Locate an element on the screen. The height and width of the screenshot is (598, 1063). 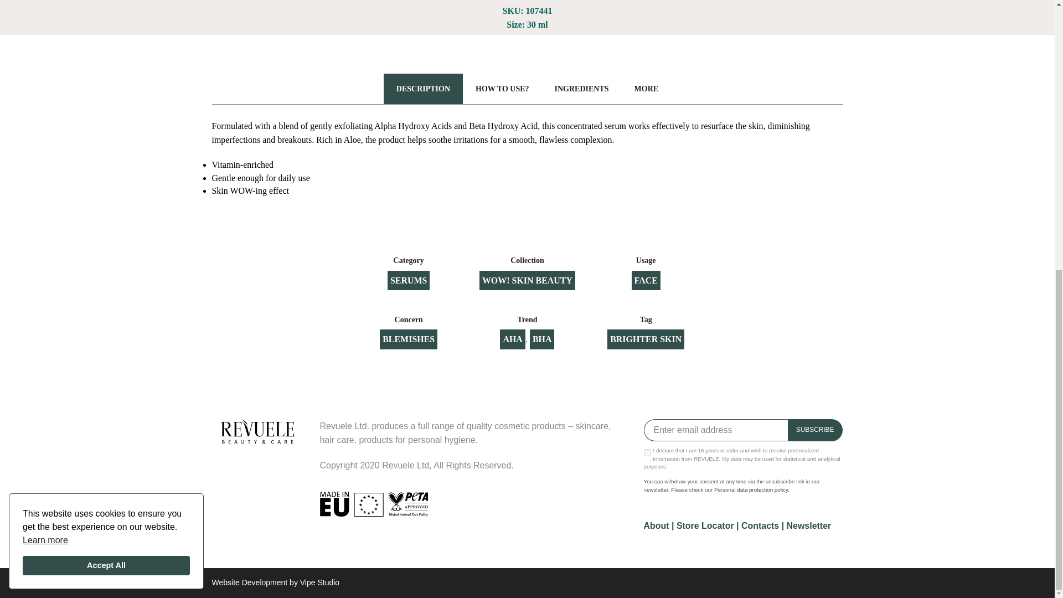
1 is located at coordinates (647, 453).